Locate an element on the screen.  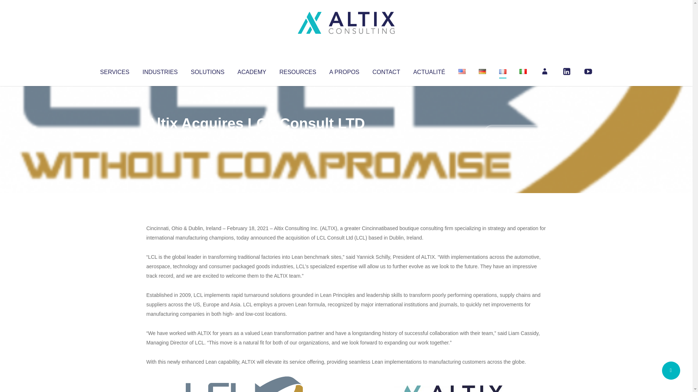
Altix is located at coordinates (160, 138).